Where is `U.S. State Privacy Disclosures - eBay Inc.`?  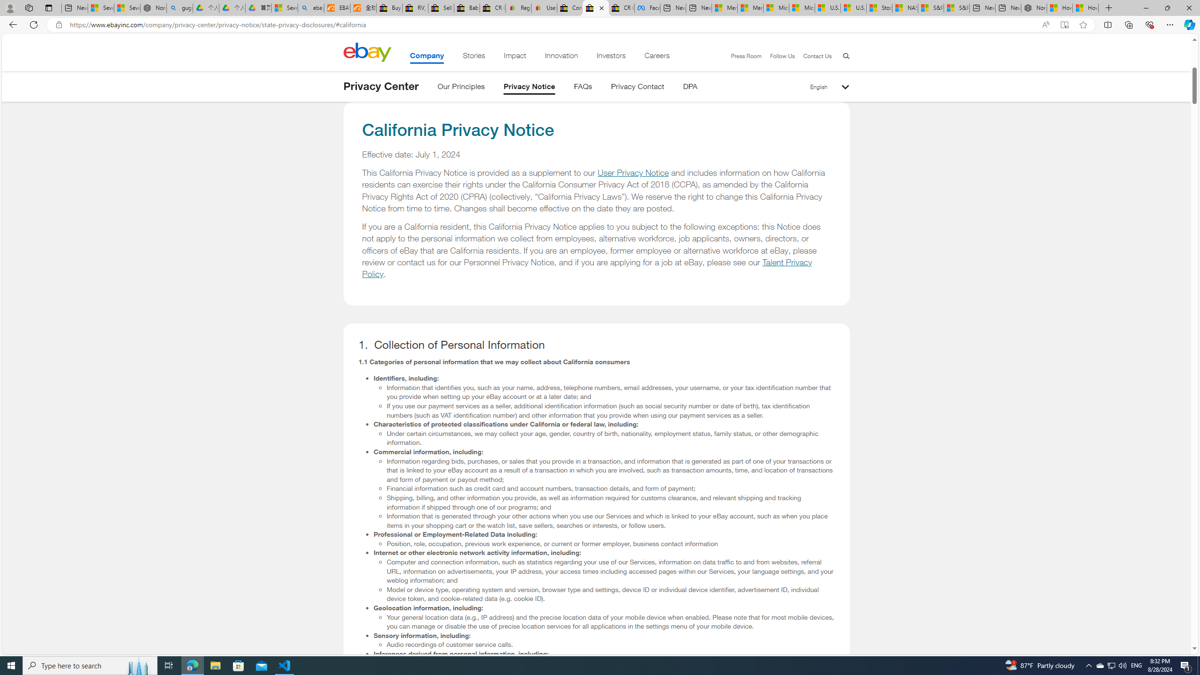
U.S. State Privacy Disclosures - eBay Inc. is located at coordinates (595, 8).